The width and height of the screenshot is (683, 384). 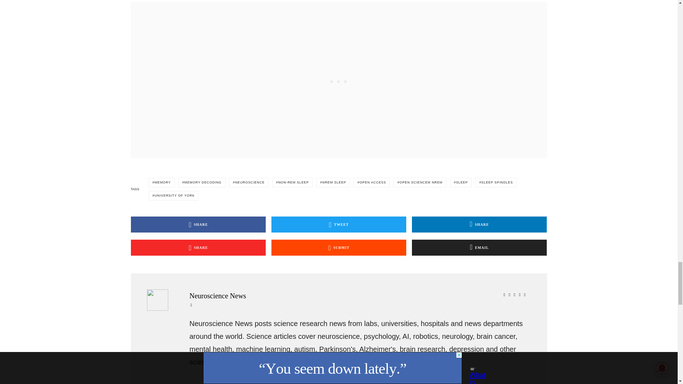 What do you see at coordinates (339, 247) in the screenshot?
I see `SUBMIT` at bounding box center [339, 247].